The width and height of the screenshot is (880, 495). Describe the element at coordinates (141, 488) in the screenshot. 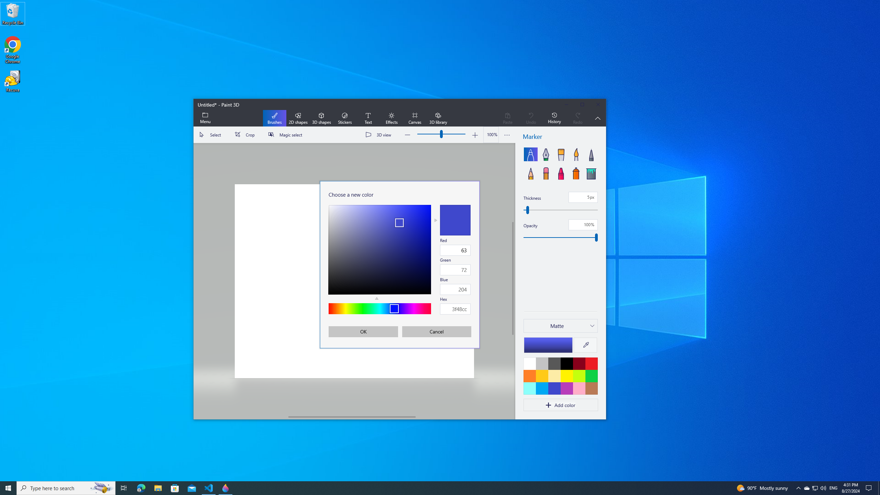

I see `Microsoft Edge` at that location.